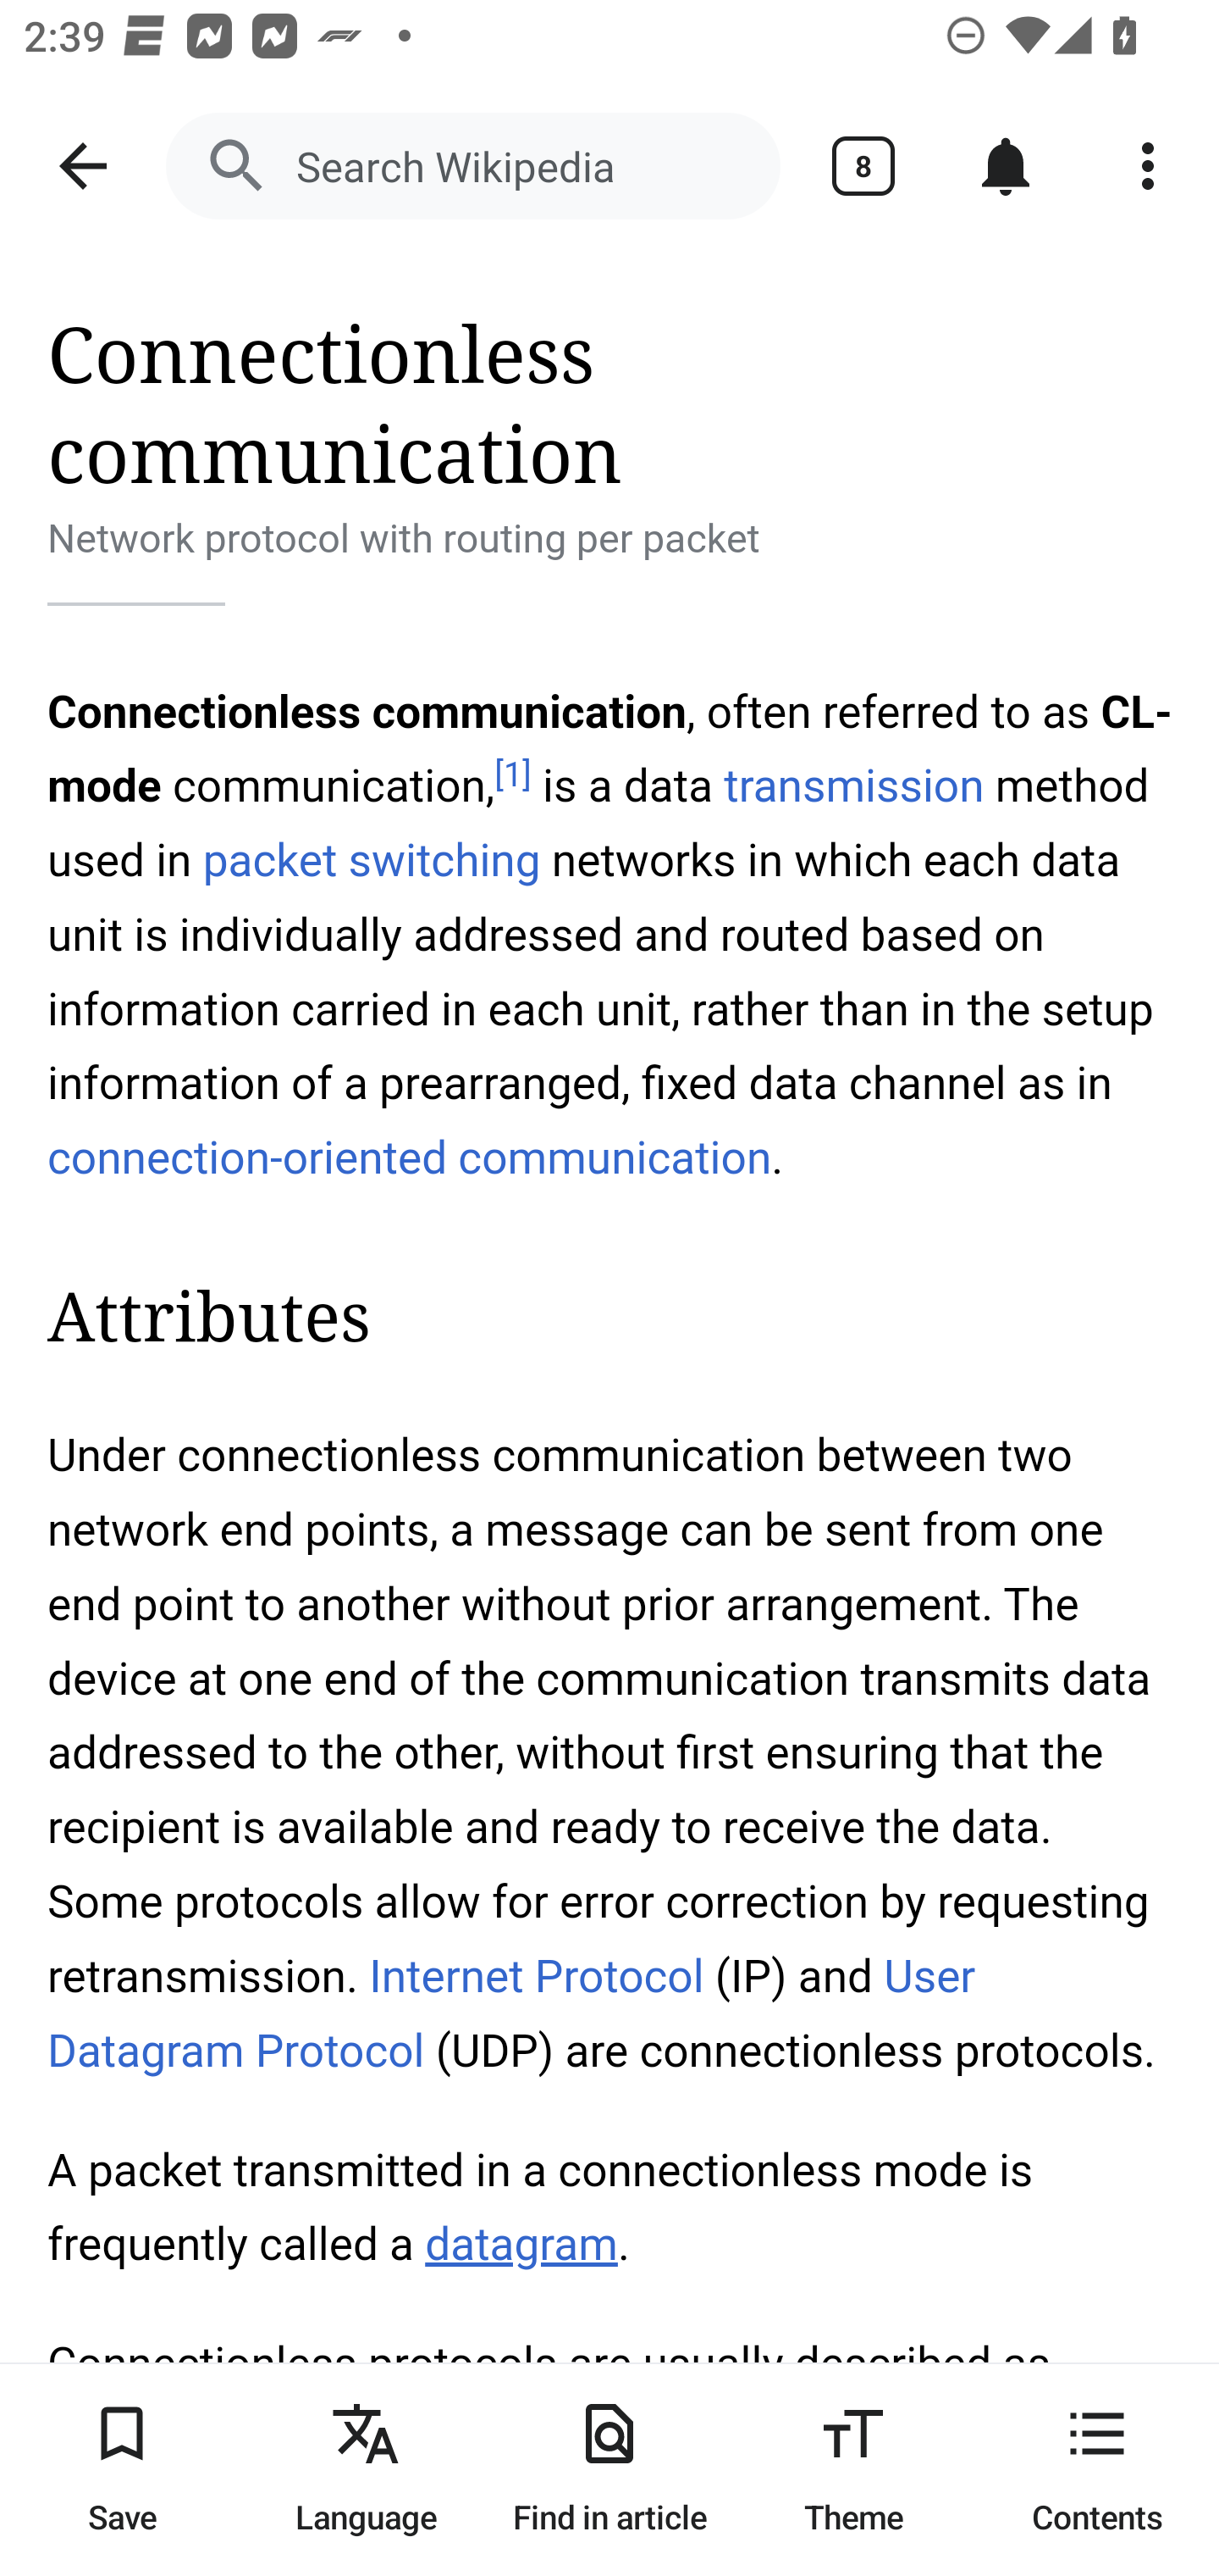 The image size is (1219, 2576). What do you see at coordinates (1006, 166) in the screenshot?
I see `Notifications` at bounding box center [1006, 166].